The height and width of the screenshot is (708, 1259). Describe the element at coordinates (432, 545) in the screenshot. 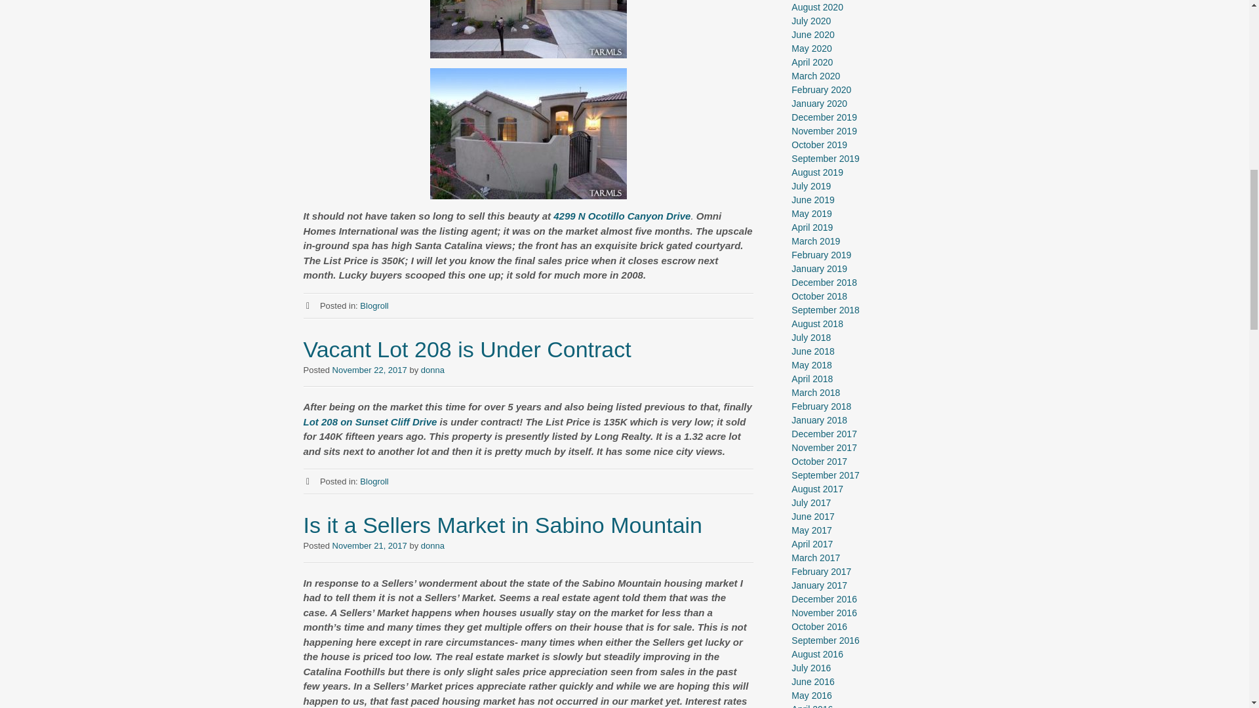

I see `View all posts by donna` at that location.